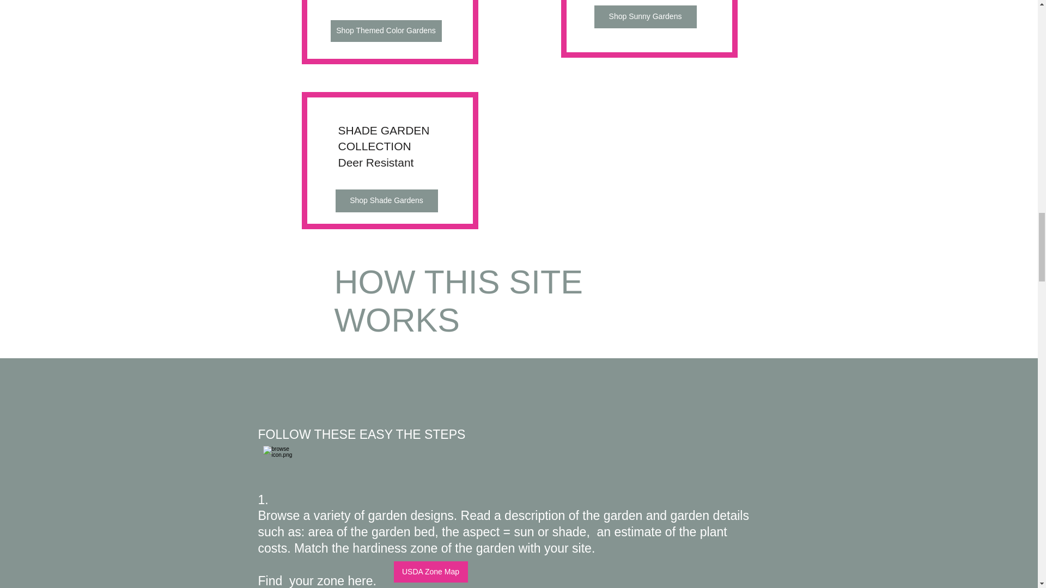 This screenshot has width=1046, height=588. Describe the element at coordinates (430, 572) in the screenshot. I see `USDA Zone Map` at that location.